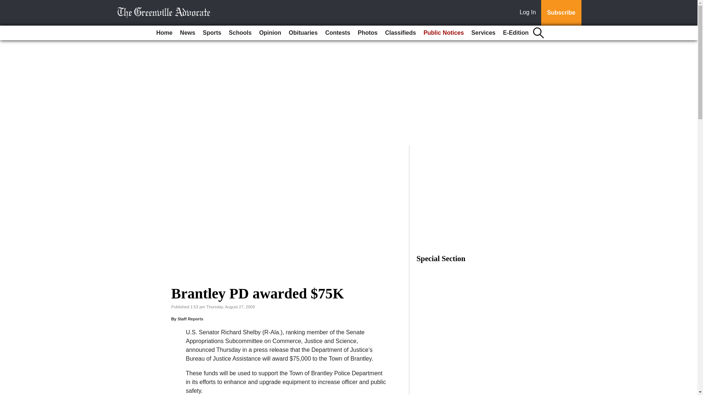 The image size is (703, 395). I want to click on Sports, so click(212, 33).